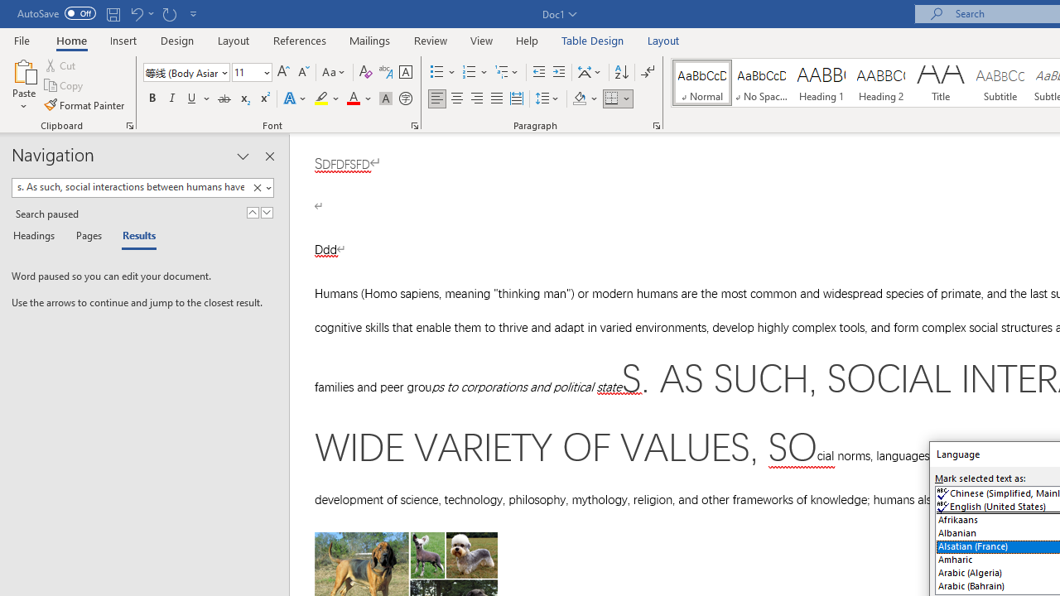 This screenshot has height=596, width=1060. I want to click on Distributed, so click(517, 99).